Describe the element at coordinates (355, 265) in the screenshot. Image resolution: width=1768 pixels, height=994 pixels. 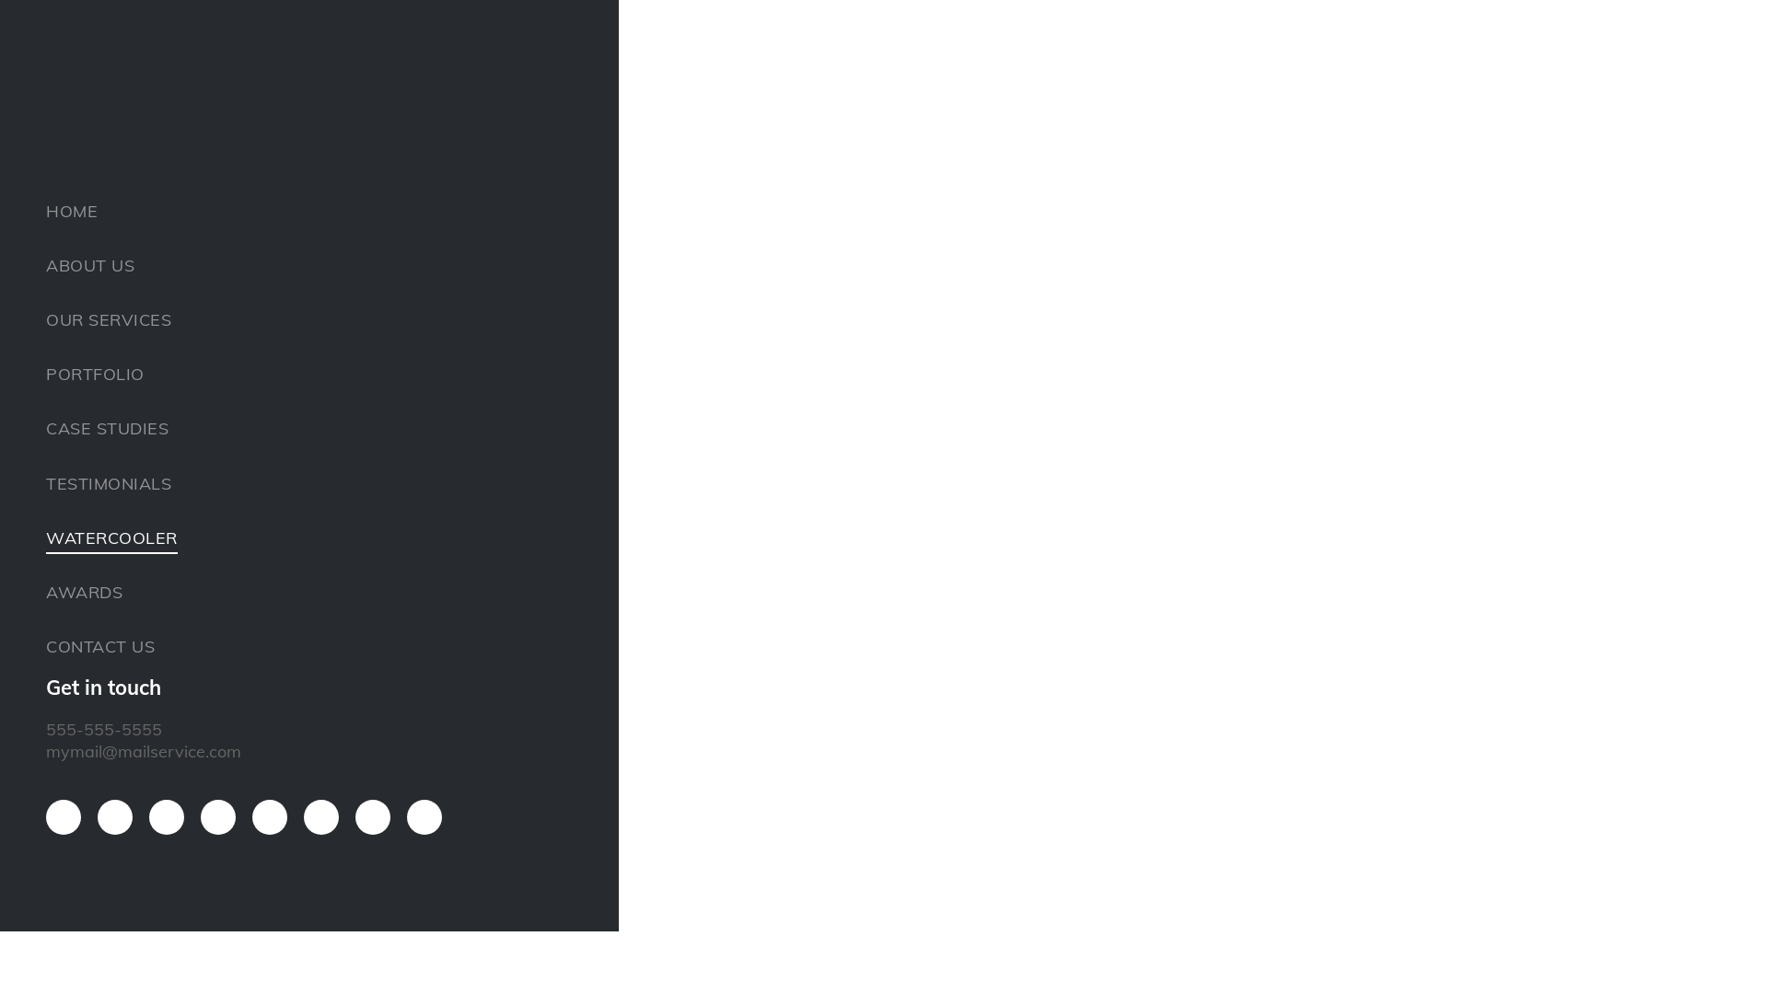
I see `ABOUT US` at that location.